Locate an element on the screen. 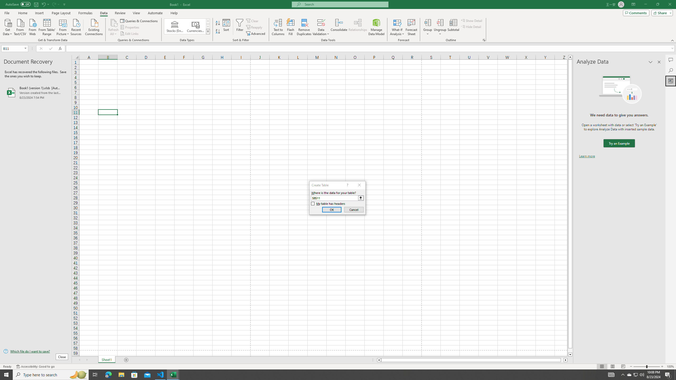 The width and height of the screenshot is (676, 380). Learn more is located at coordinates (587, 156).